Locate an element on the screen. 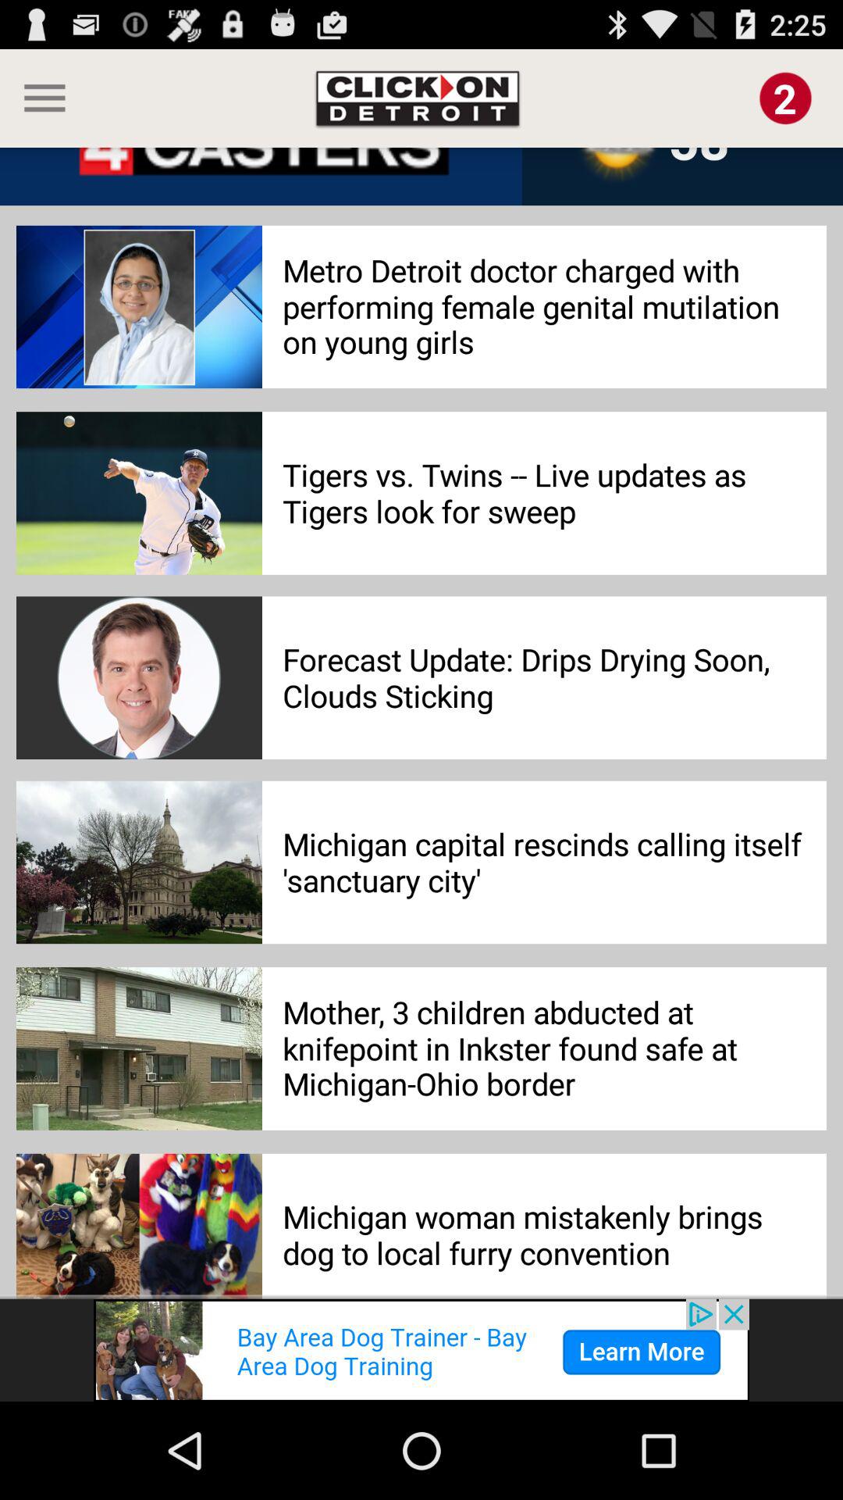  click on the third image is located at coordinates (140, 678).